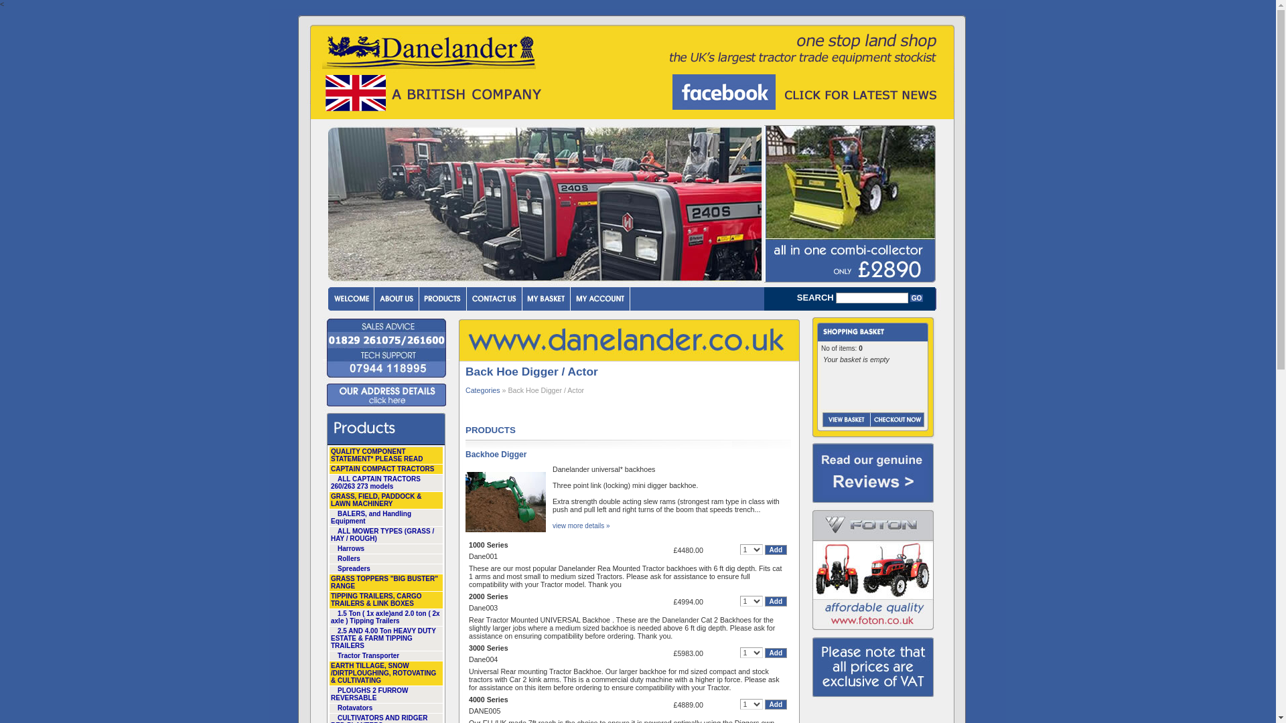  What do you see at coordinates (805, 92) in the screenshot?
I see `Go to Google` at bounding box center [805, 92].